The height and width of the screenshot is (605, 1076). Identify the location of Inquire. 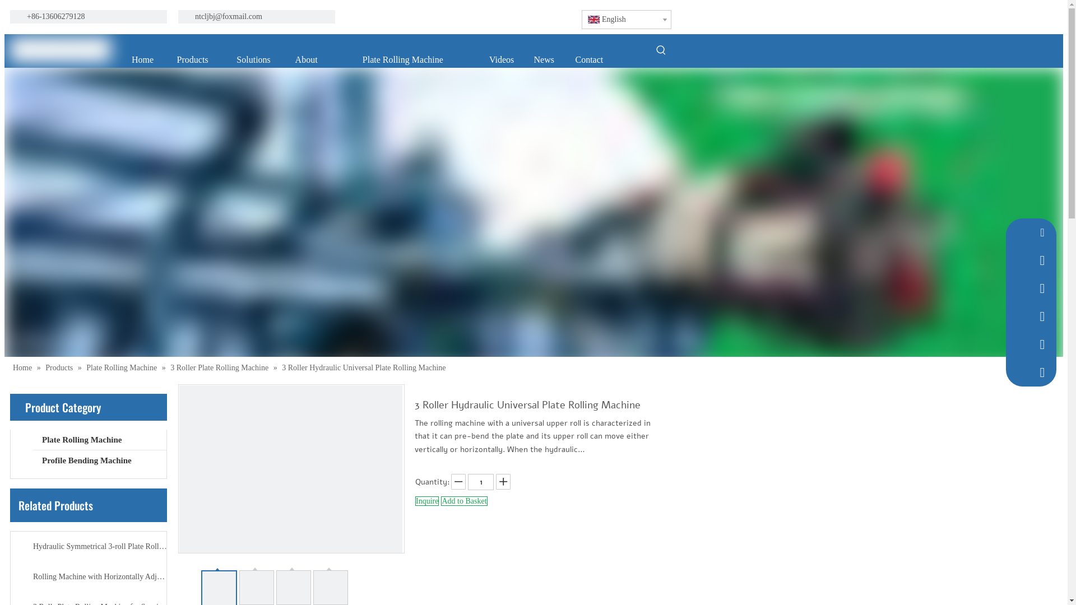
(427, 501).